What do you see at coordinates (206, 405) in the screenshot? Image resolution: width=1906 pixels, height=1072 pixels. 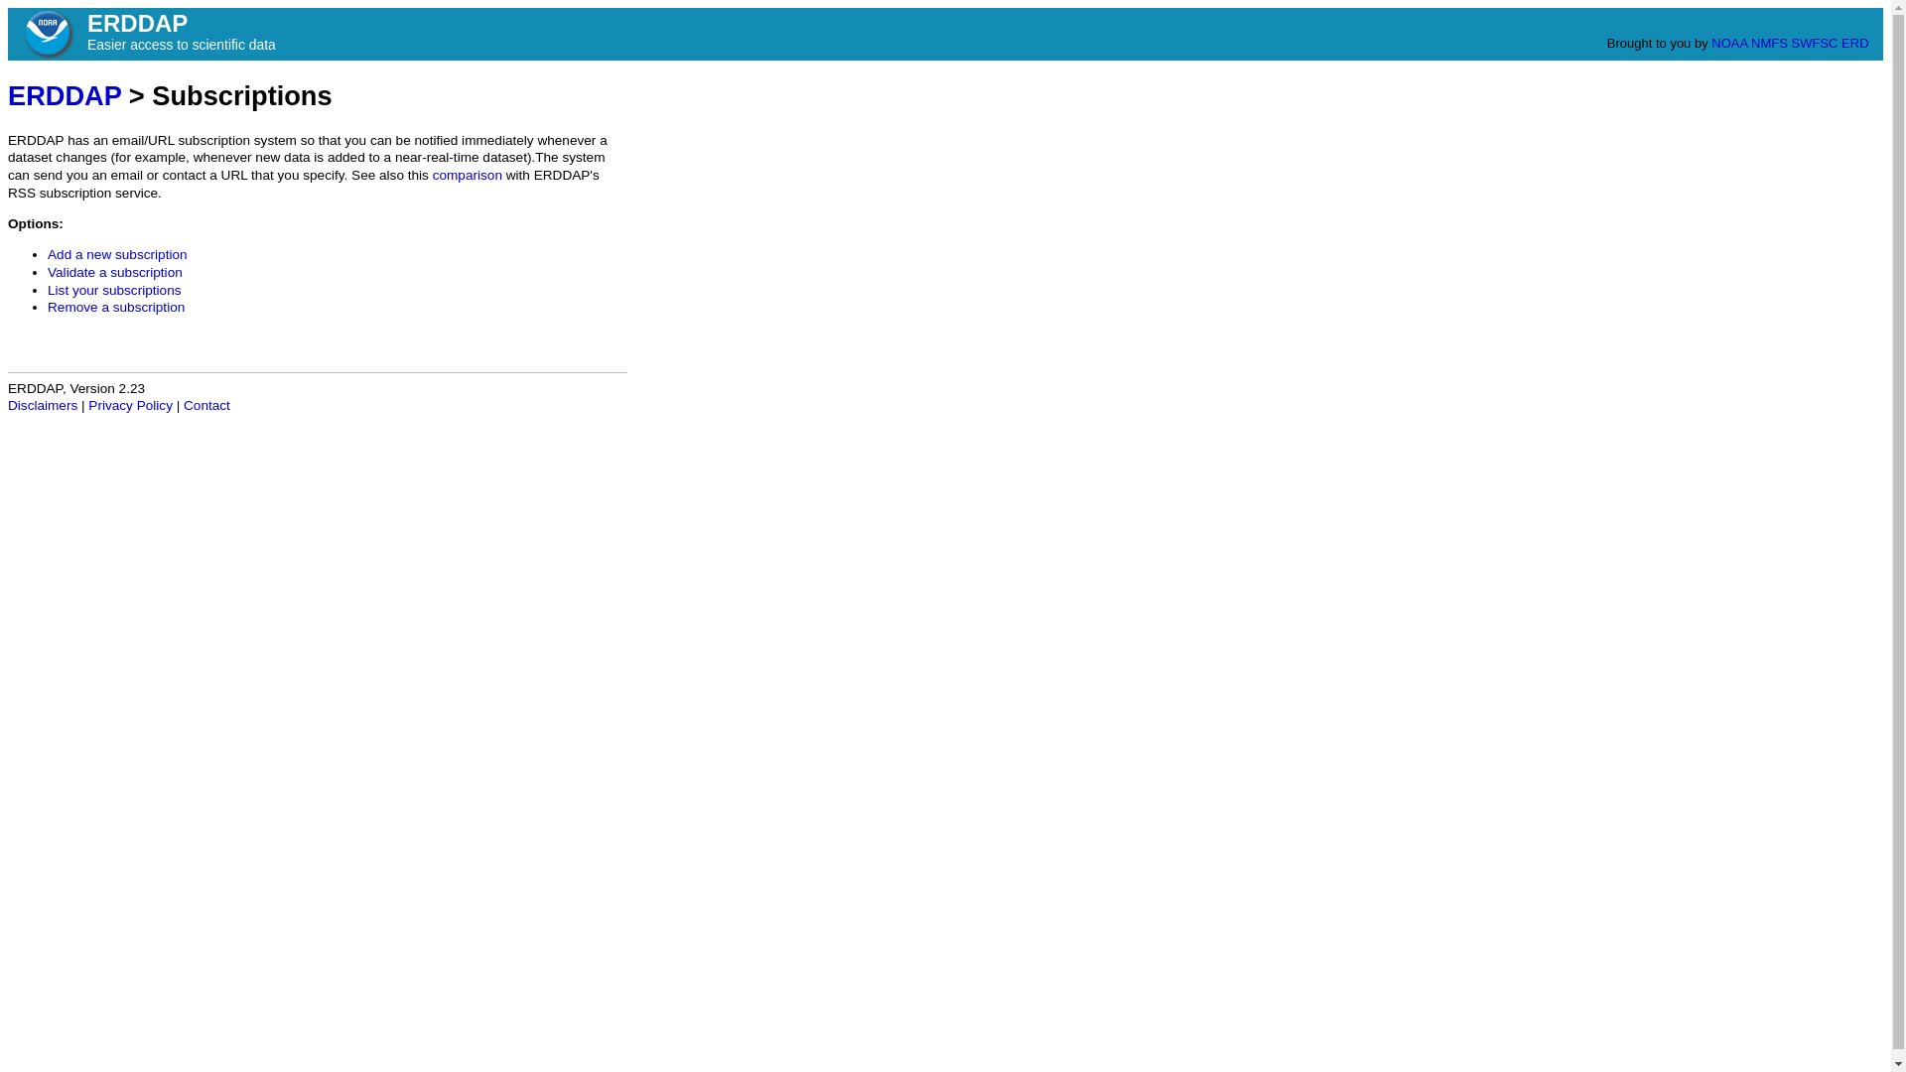 I see `Contact` at bounding box center [206, 405].